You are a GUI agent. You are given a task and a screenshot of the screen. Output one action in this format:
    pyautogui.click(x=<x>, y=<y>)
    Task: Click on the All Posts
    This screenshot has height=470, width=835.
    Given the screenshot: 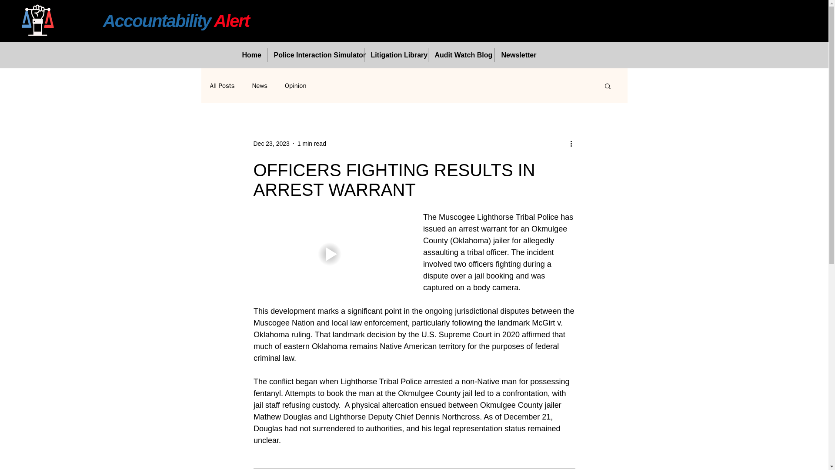 What is the action you would take?
    pyautogui.click(x=222, y=86)
    